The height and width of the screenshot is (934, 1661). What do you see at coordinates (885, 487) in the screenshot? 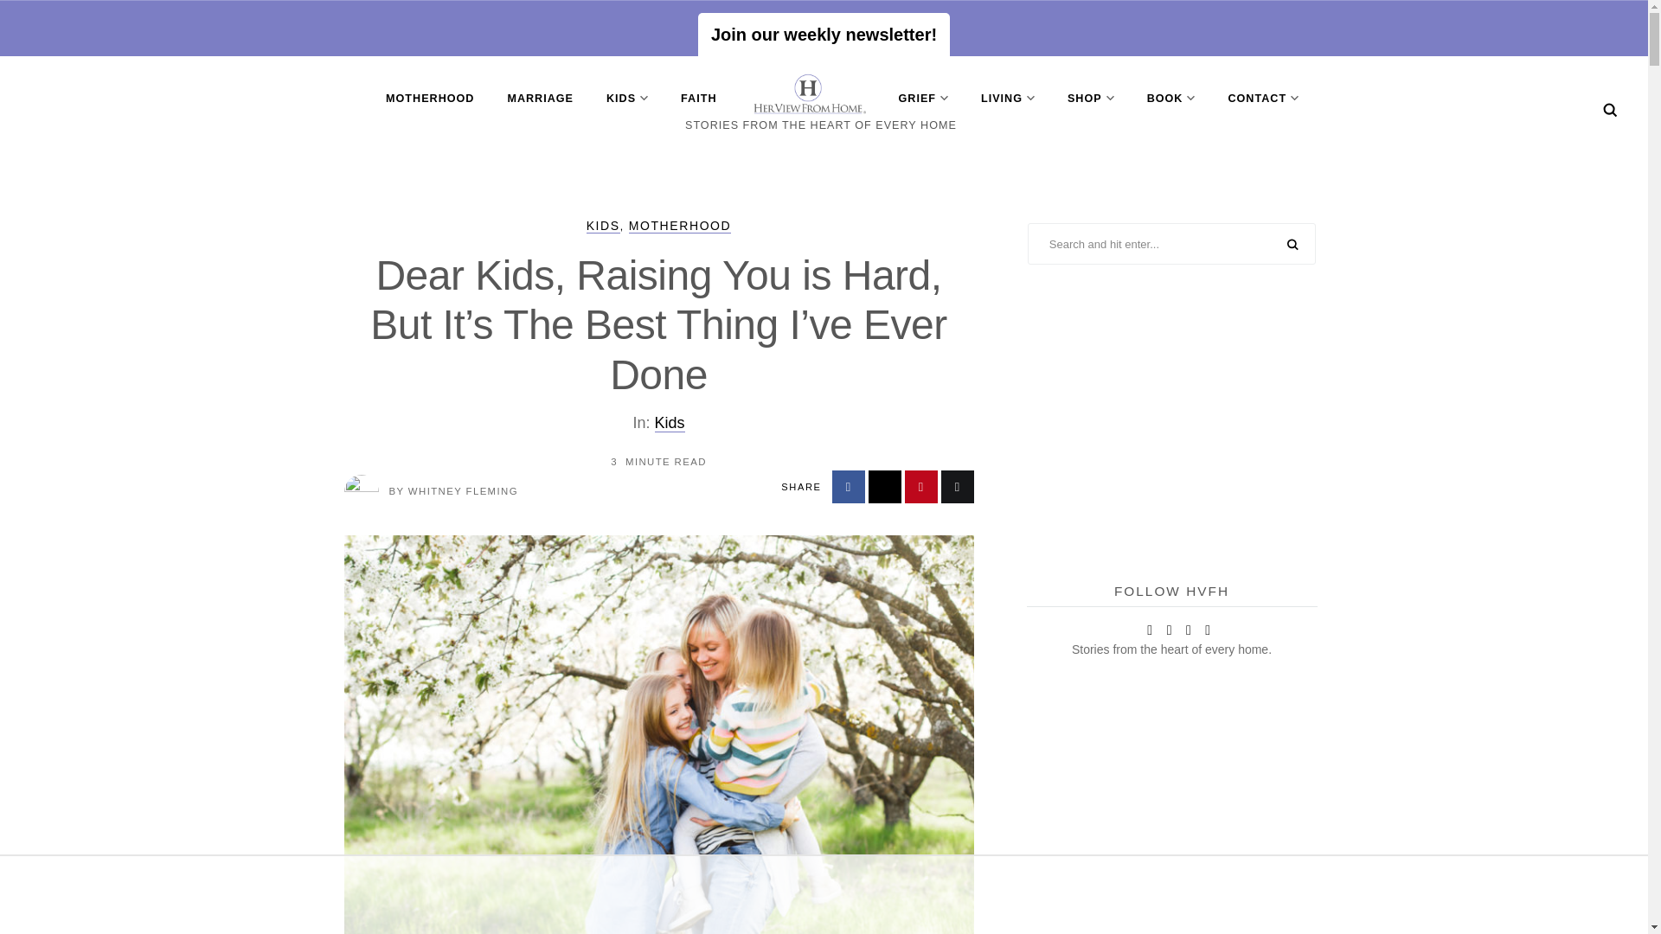
I see `Share on X` at bounding box center [885, 487].